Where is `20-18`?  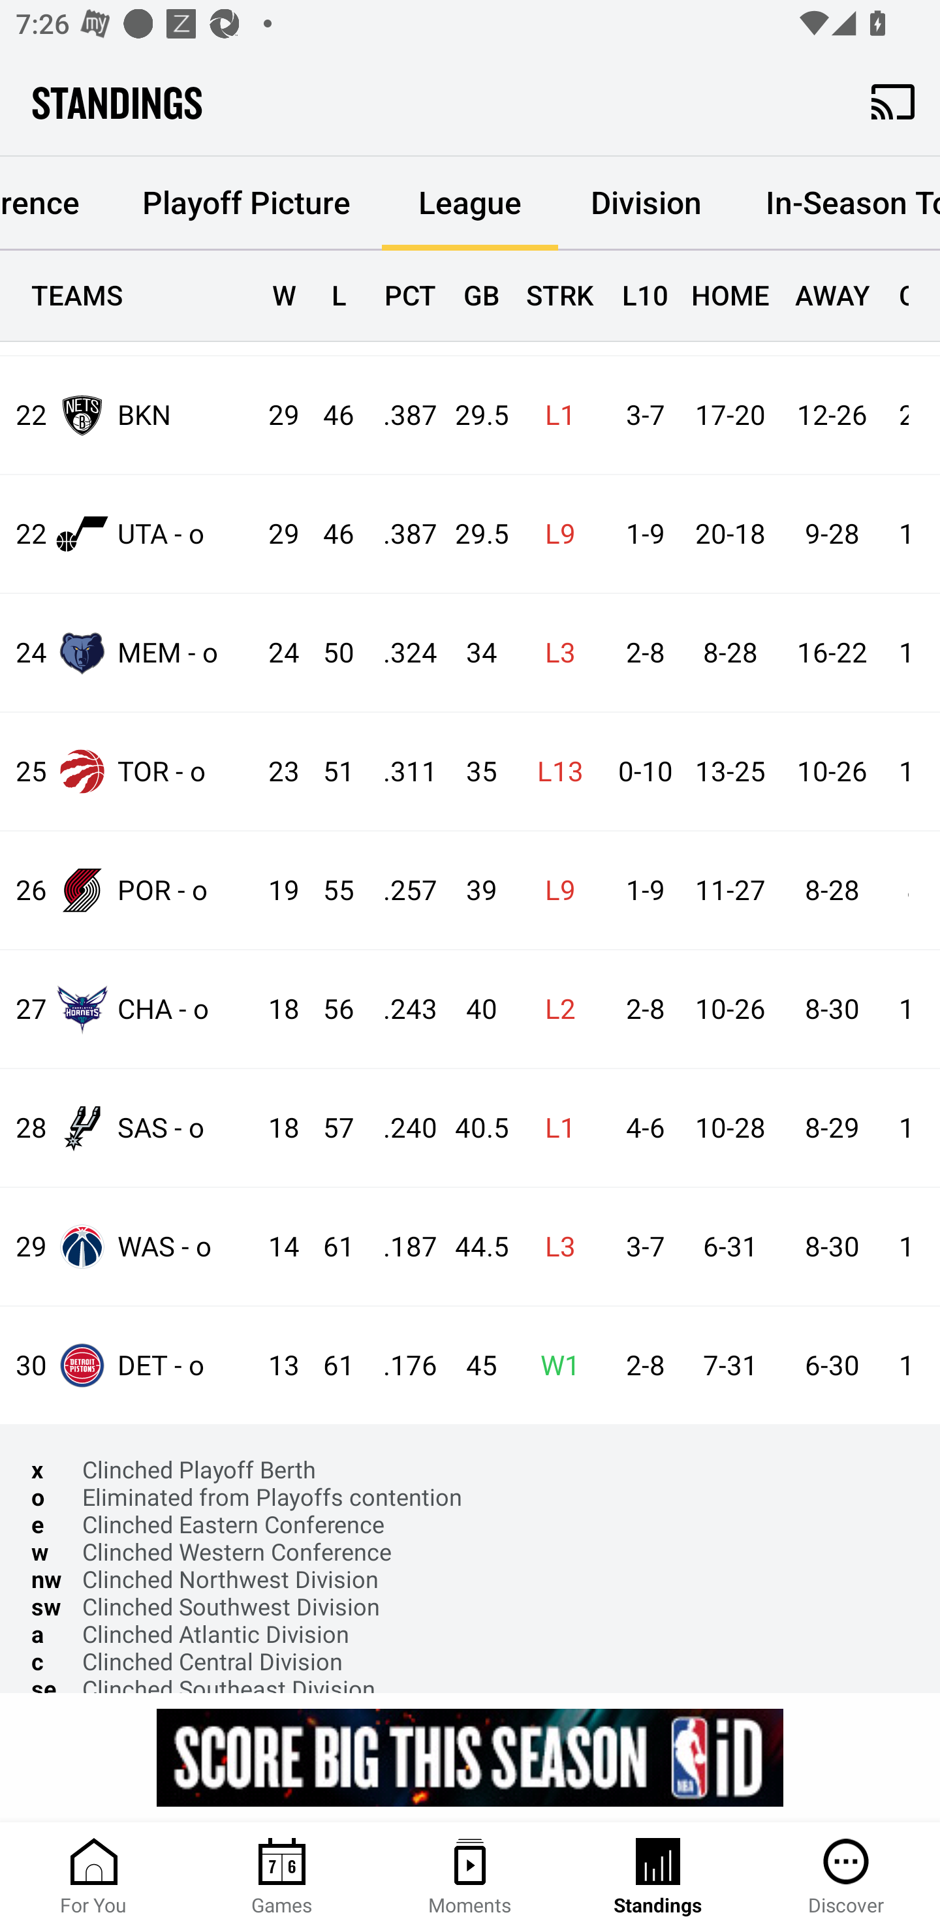 20-18 is located at coordinates (730, 534).